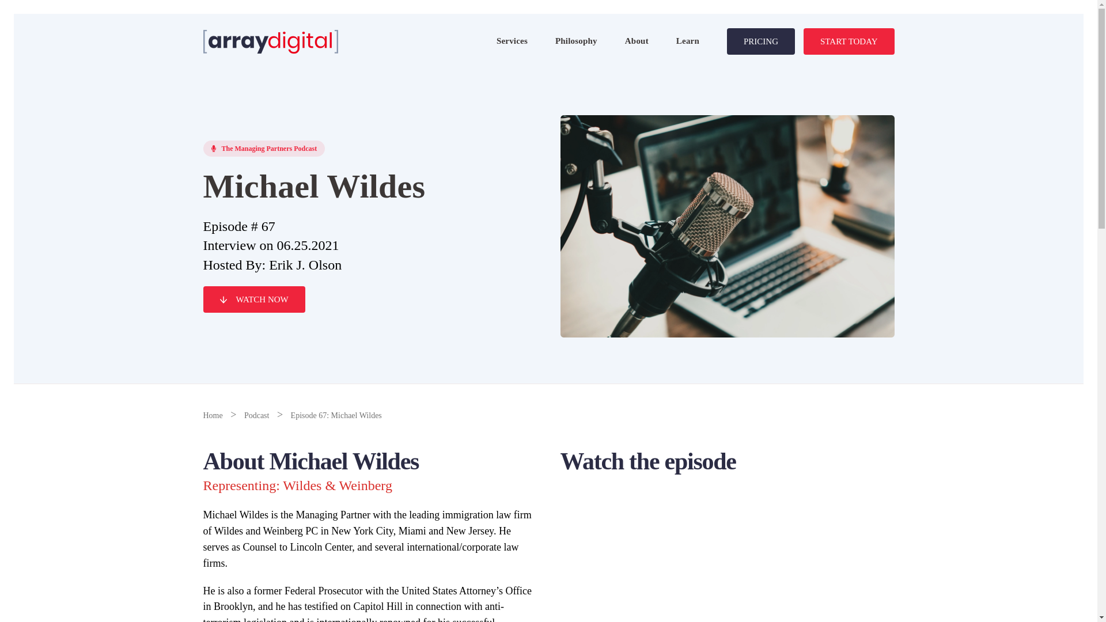 Image resolution: width=1106 pixels, height=622 pixels. What do you see at coordinates (849, 41) in the screenshot?
I see `START TODAY` at bounding box center [849, 41].